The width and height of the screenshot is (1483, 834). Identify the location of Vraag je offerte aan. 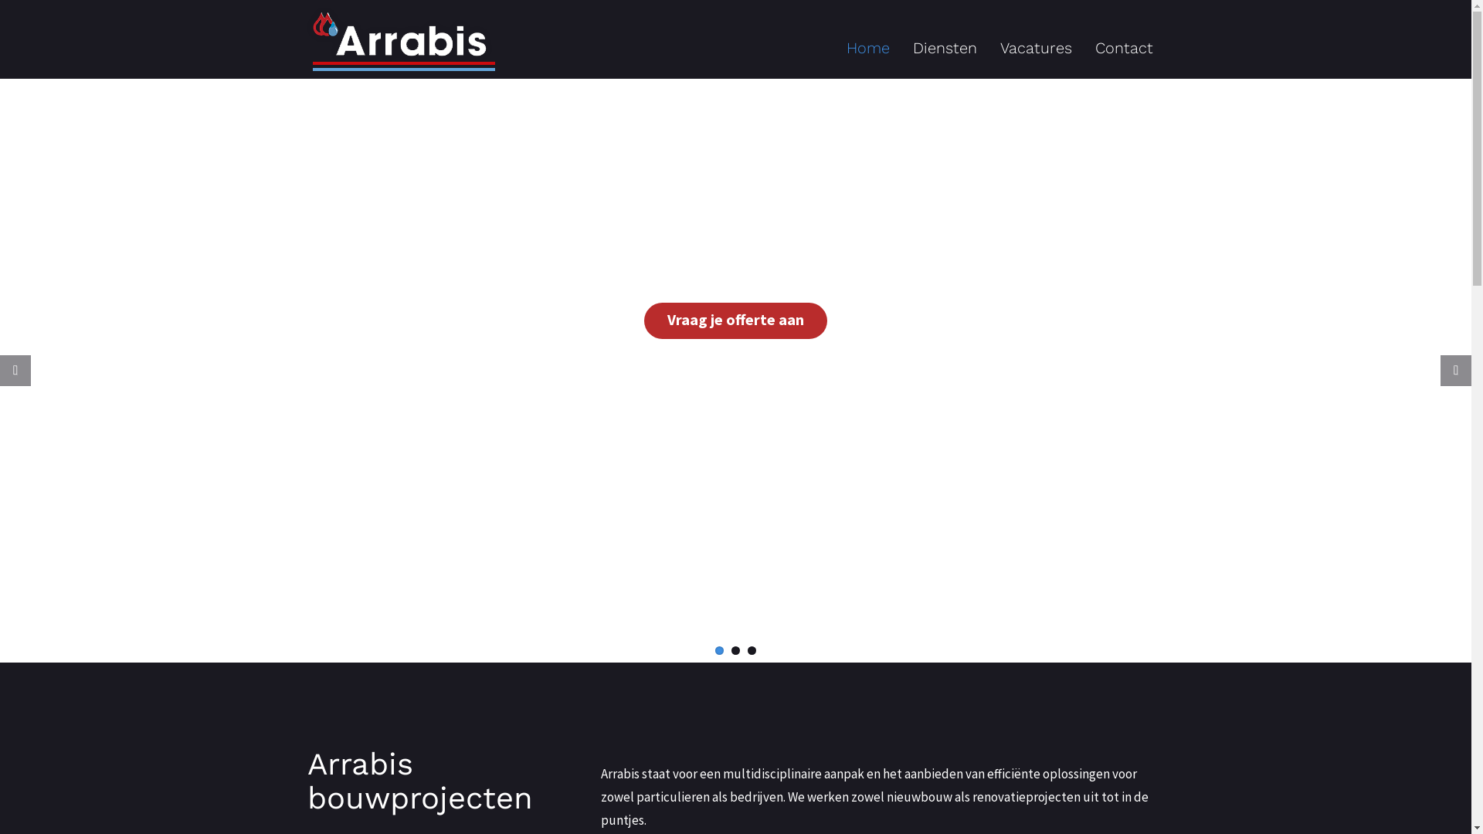
(735, 321).